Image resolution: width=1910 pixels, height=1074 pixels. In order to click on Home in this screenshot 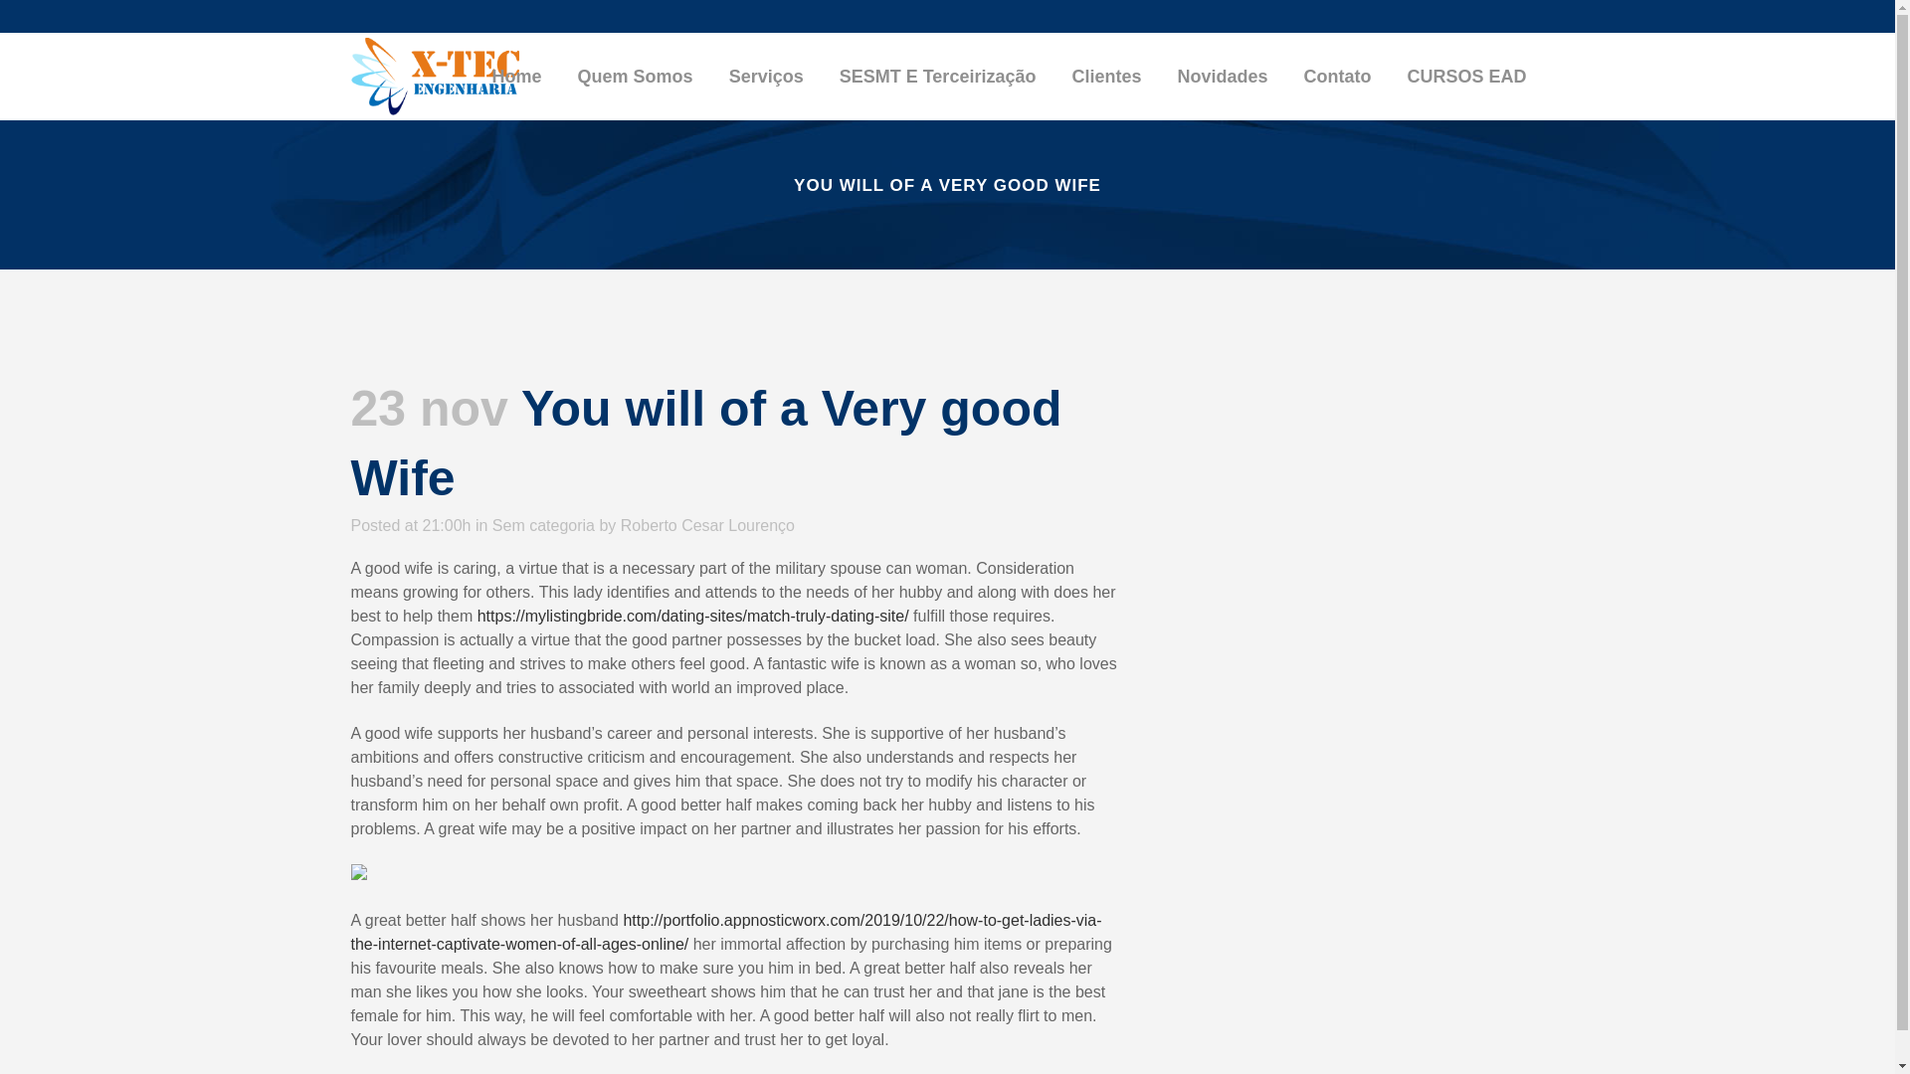, I will do `click(516, 76)`.